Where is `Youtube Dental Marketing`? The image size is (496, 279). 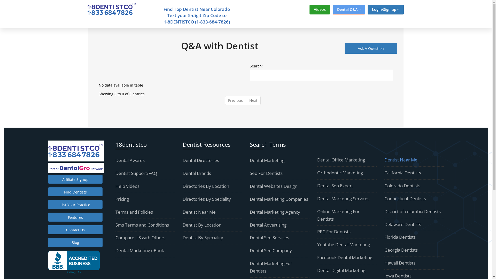
Youtube Dental Marketing is located at coordinates (344, 244).